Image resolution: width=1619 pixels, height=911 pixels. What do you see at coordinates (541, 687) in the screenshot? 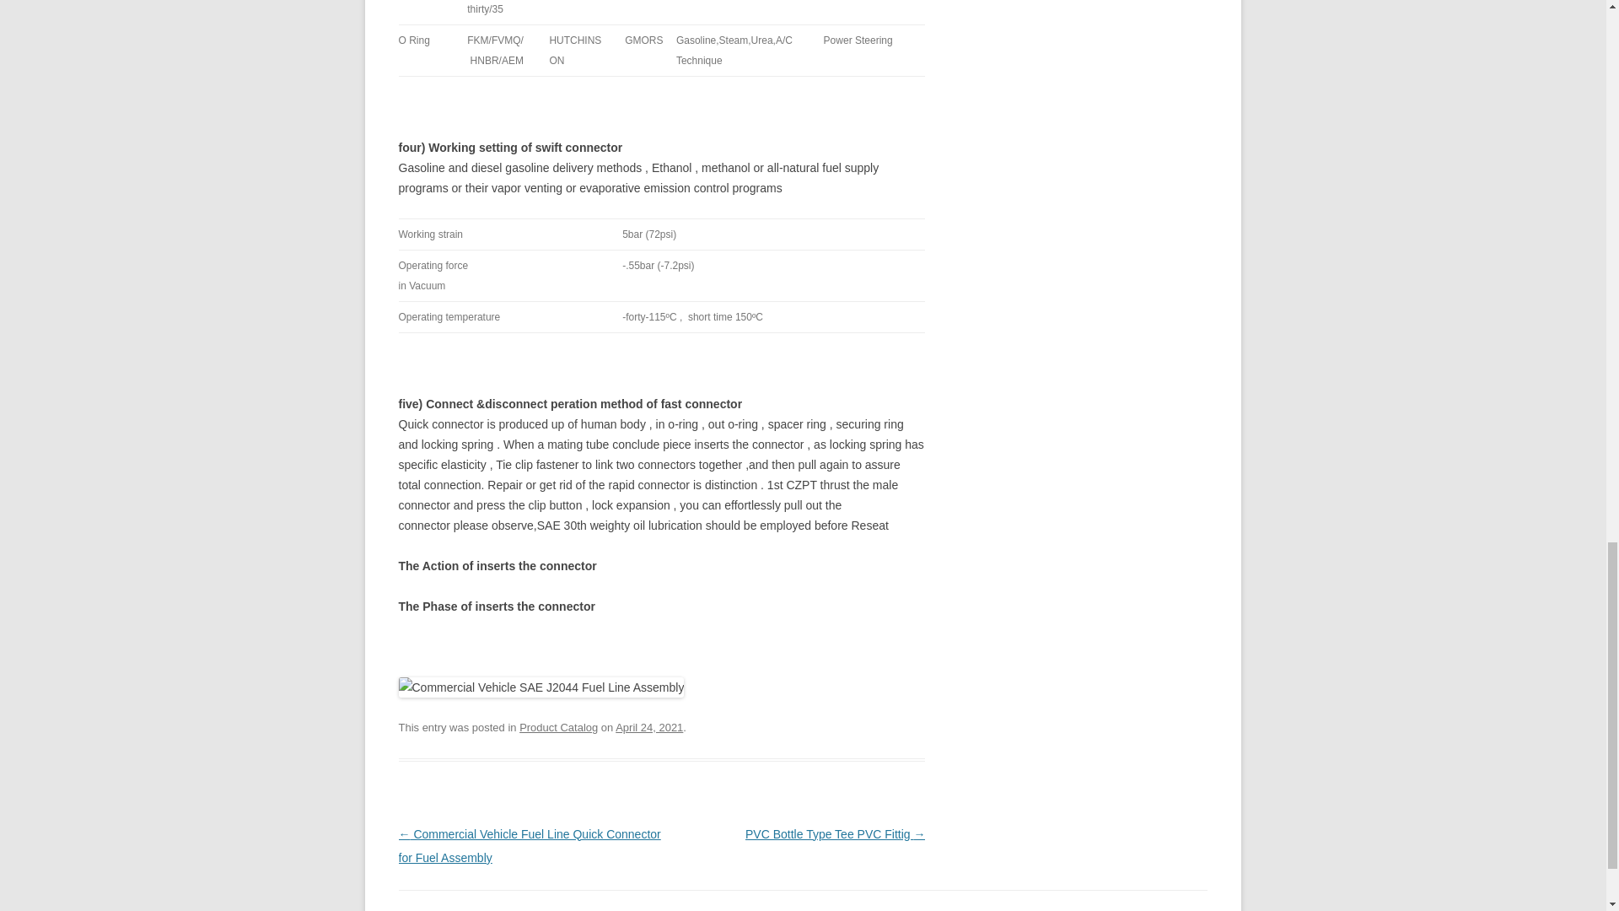
I see `Commercial Vehicle SAE J2044 Fuel Line Assembly` at bounding box center [541, 687].